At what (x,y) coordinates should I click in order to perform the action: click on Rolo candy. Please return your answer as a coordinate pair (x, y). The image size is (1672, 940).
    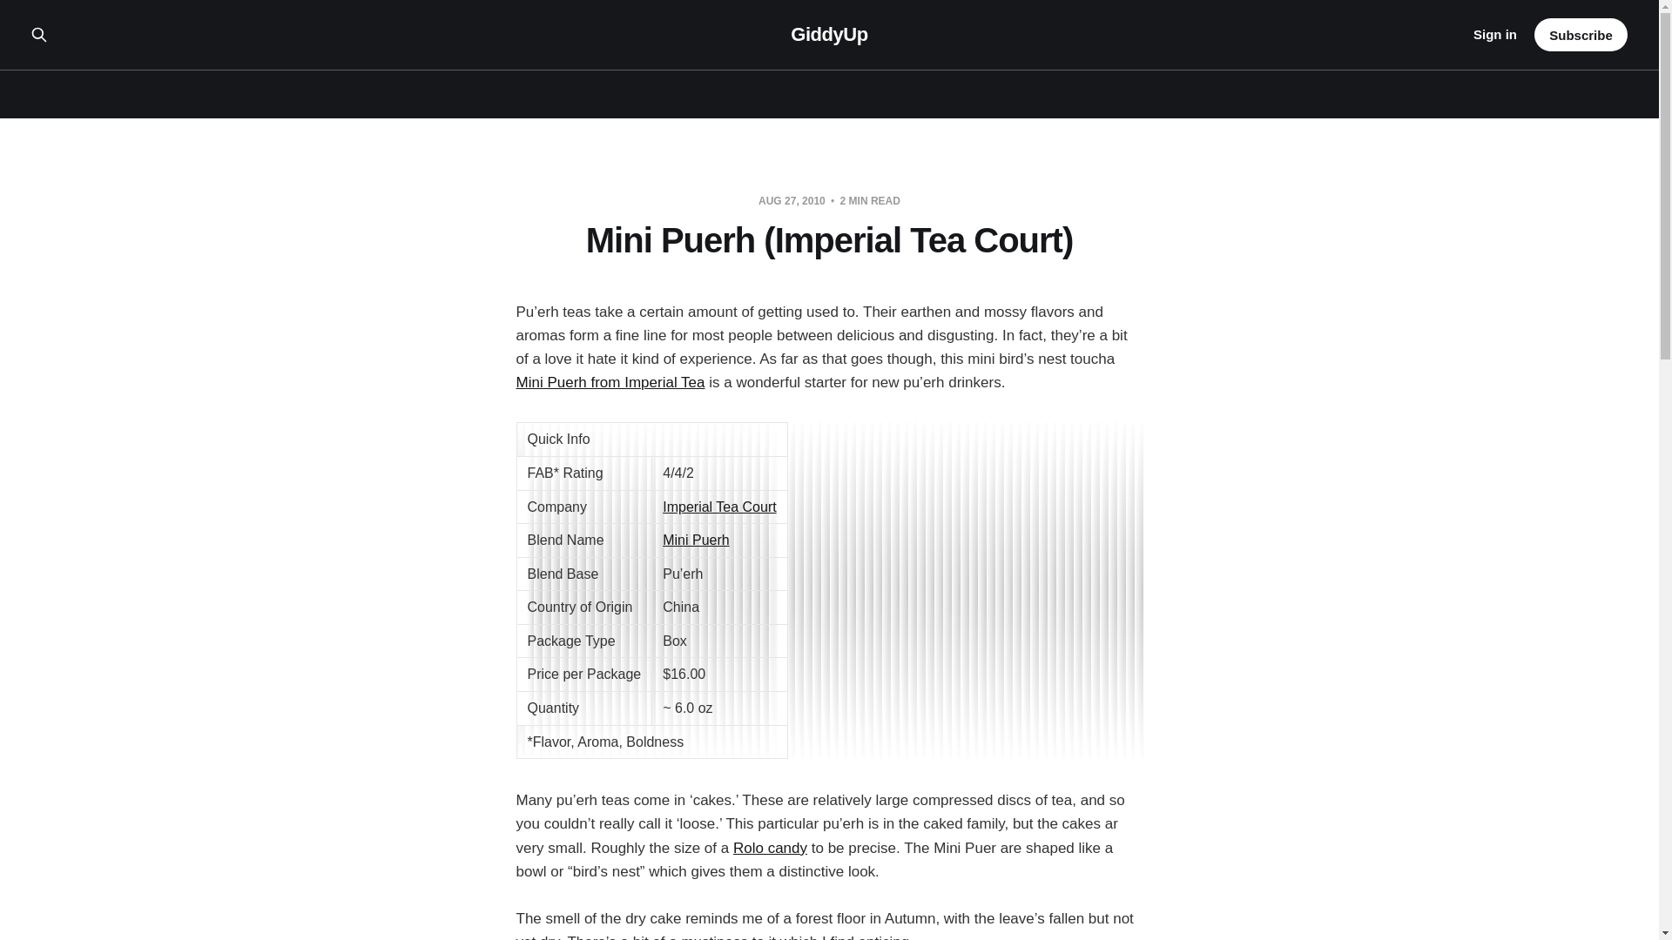
    Looking at the image, I should click on (770, 848).